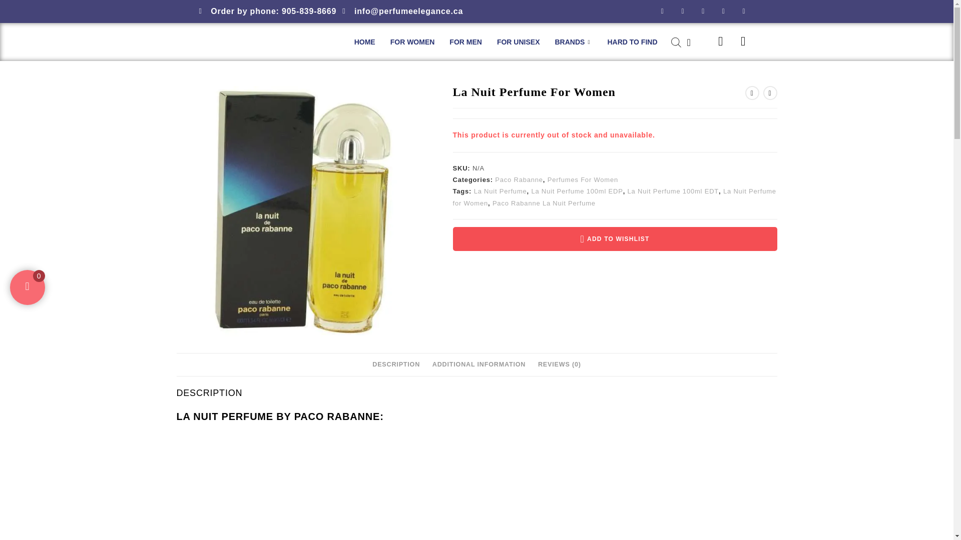 This screenshot has height=540, width=961. What do you see at coordinates (268, 11) in the screenshot?
I see `Order by phone: 905-839-8669` at bounding box center [268, 11].